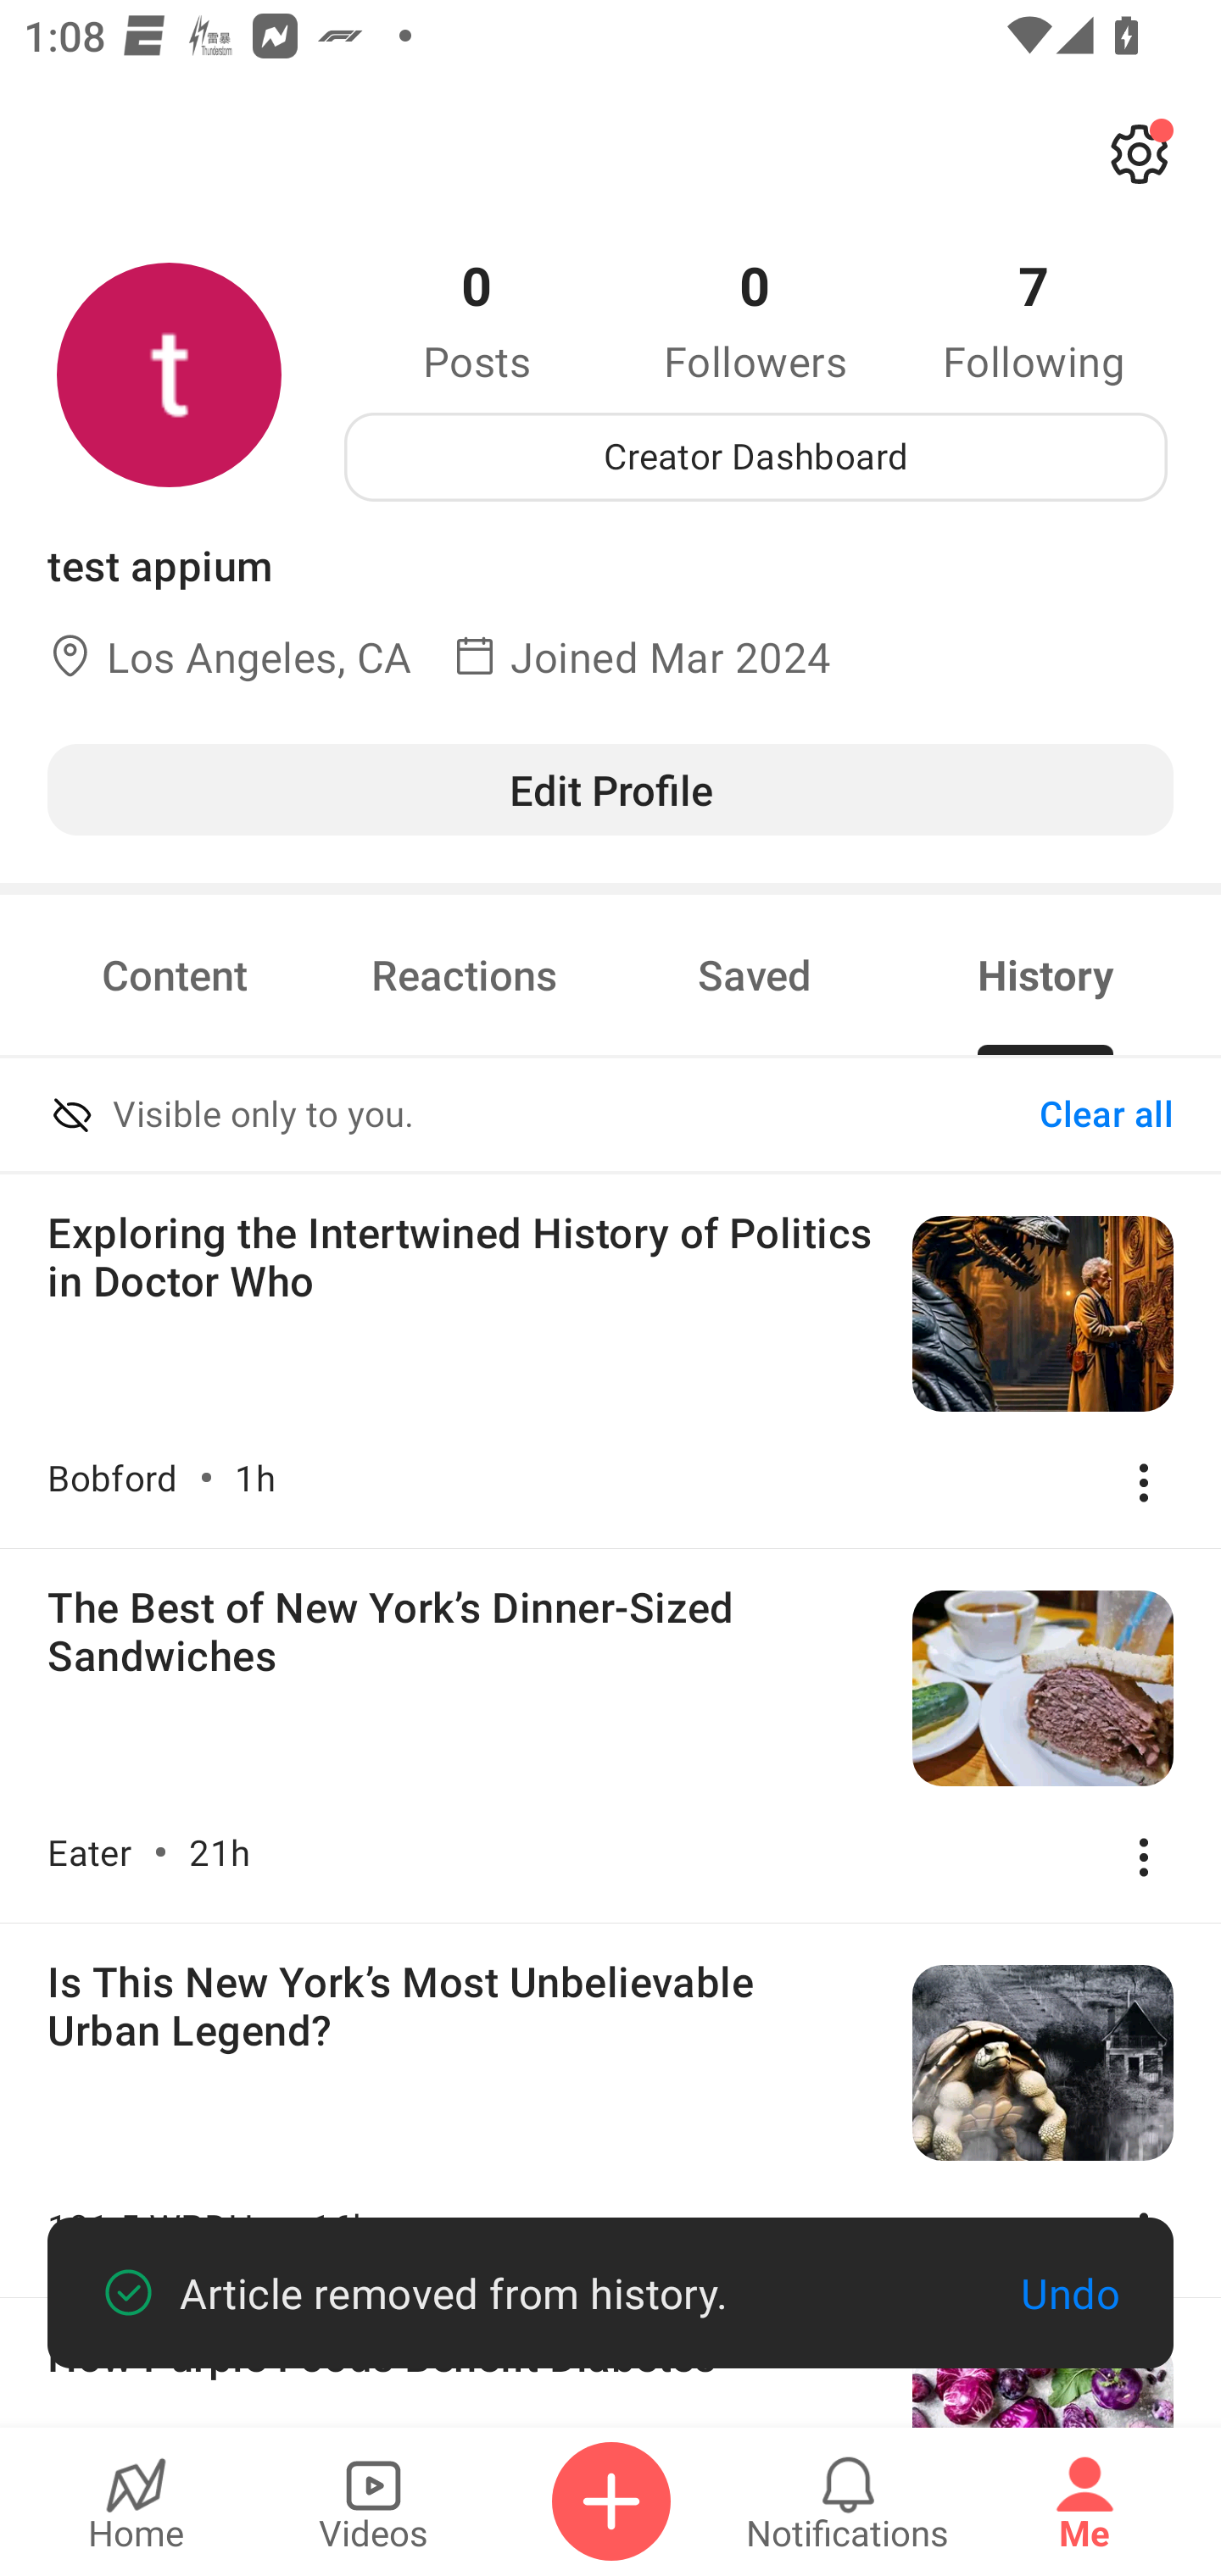 The image size is (1221, 2576). Describe the element at coordinates (755, 319) in the screenshot. I see `0 Followers` at that location.